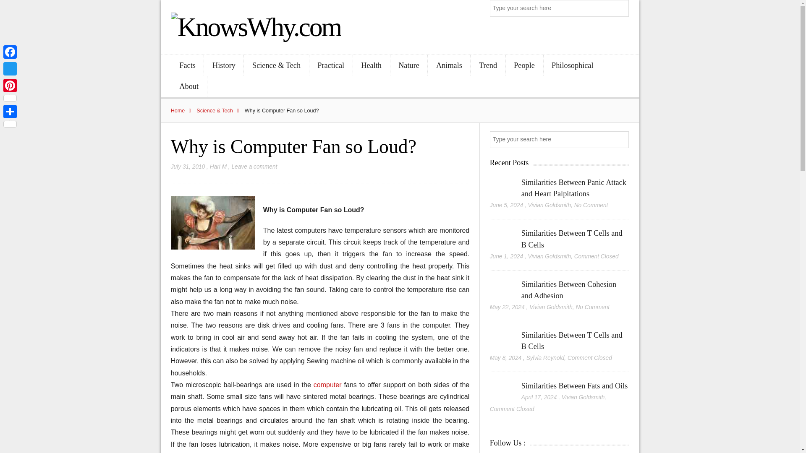 This screenshot has height=453, width=806. Describe the element at coordinates (328, 385) in the screenshot. I see `computer` at that location.